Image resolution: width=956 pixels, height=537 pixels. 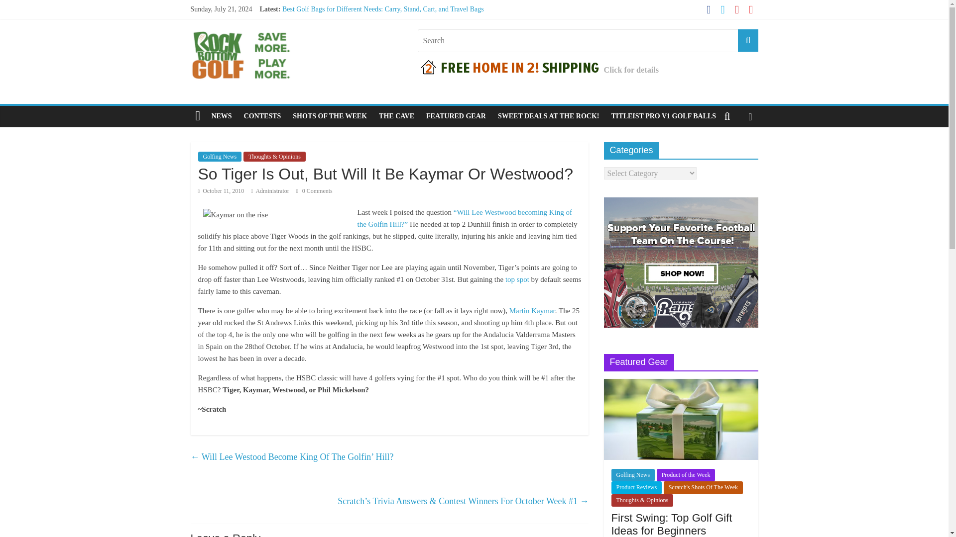 What do you see at coordinates (221, 190) in the screenshot?
I see `October 11, 2010` at bounding box center [221, 190].